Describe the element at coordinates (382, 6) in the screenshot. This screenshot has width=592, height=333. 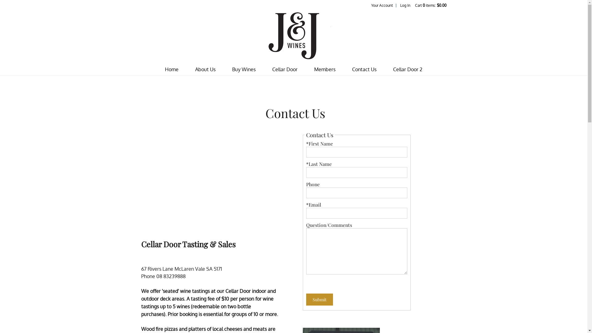
I see `Your Account` at that location.